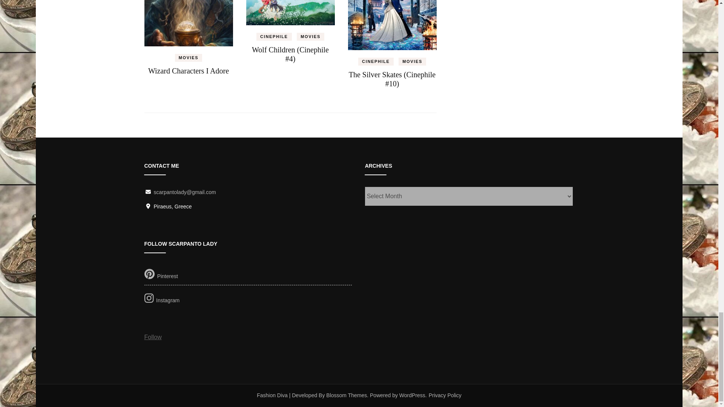 Image resolution: width=724 pixels, height=407 pixels. Describe the element at coordinates (189, 71) in the screenshot. I see `Wizard Characters I Adore` at that location.